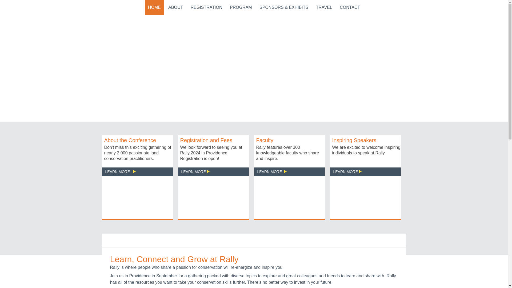 This screenshot has height=288, width=512. Describe the element at coordinates (324, 7) in the screenshot. I see `TRAVEL` at that location.